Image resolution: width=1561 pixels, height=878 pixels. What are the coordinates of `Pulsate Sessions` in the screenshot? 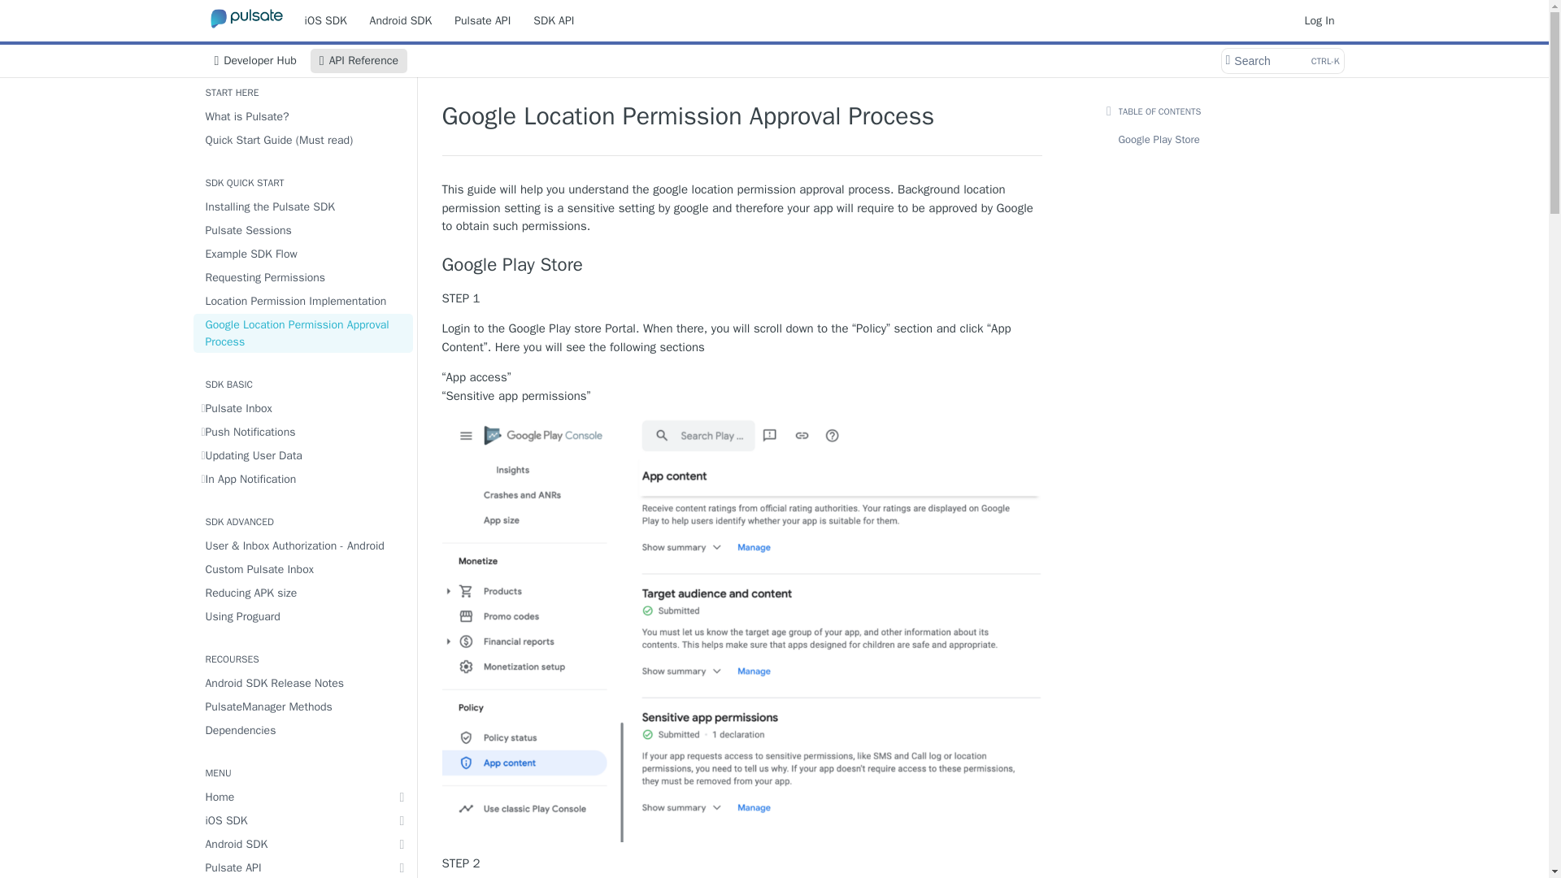 It's located at (303, 231).